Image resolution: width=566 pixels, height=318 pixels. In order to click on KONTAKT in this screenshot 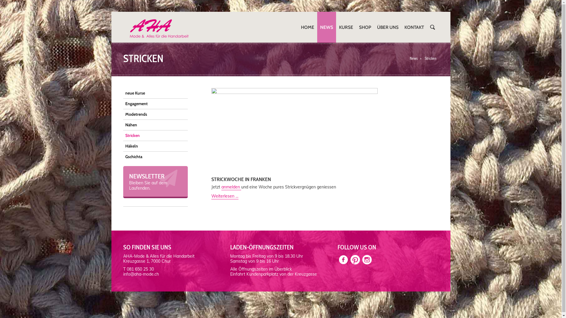, I will do `click(414, 27)`.